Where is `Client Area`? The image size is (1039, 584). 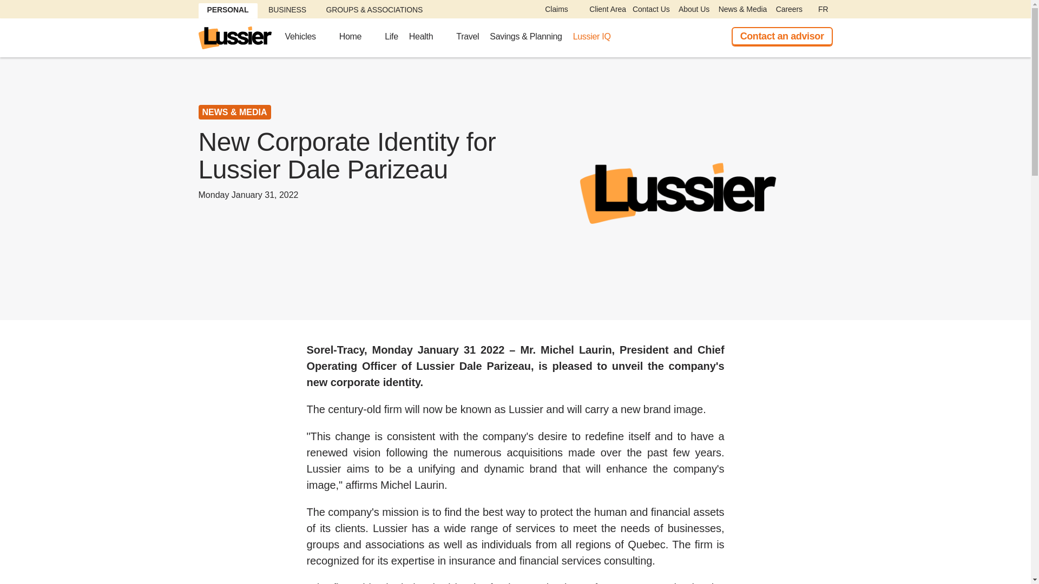
Client Area is located at coordinates (604, 9).